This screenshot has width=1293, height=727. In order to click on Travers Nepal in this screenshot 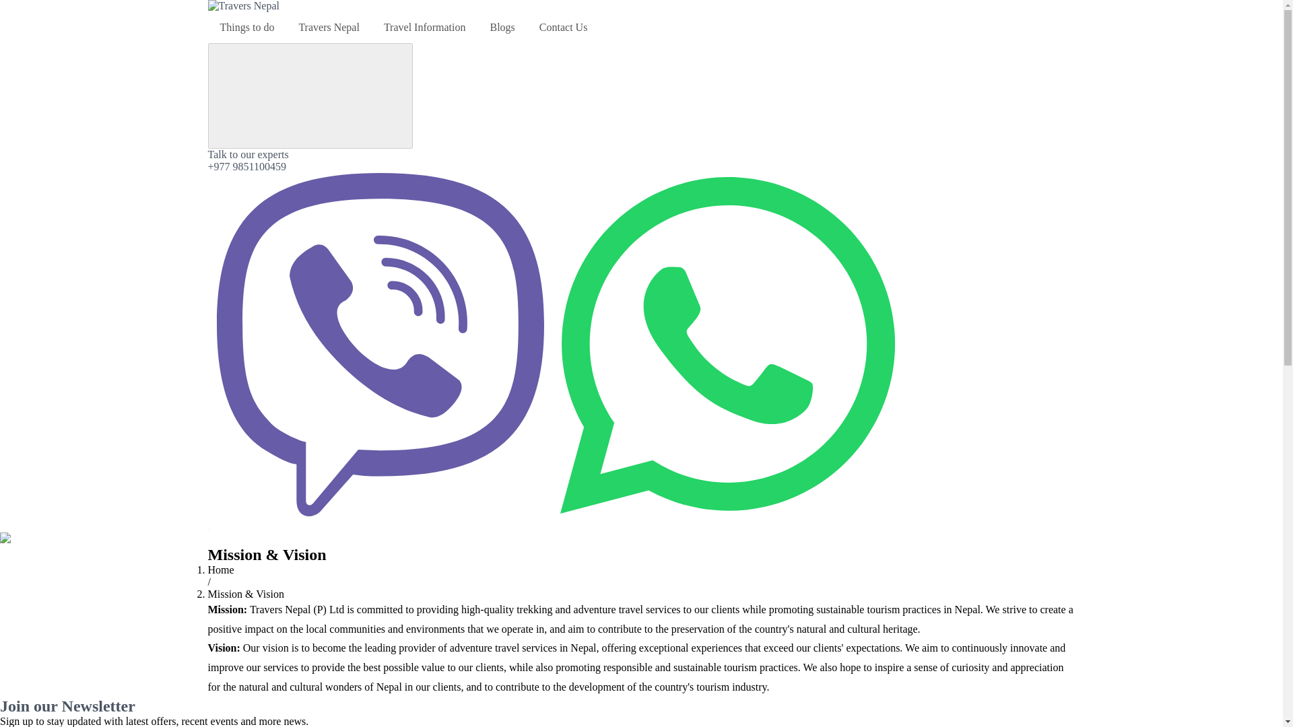, I will do `click(329, 27)`.